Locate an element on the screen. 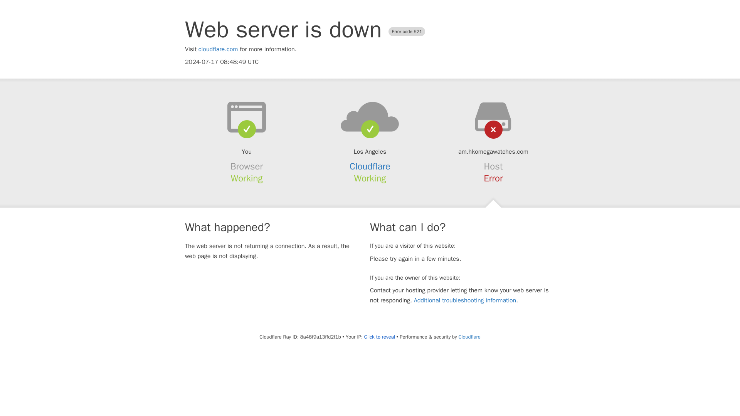 This screenshot has width=740, height=416. Cloudflare is located at coordinates (370, 166).